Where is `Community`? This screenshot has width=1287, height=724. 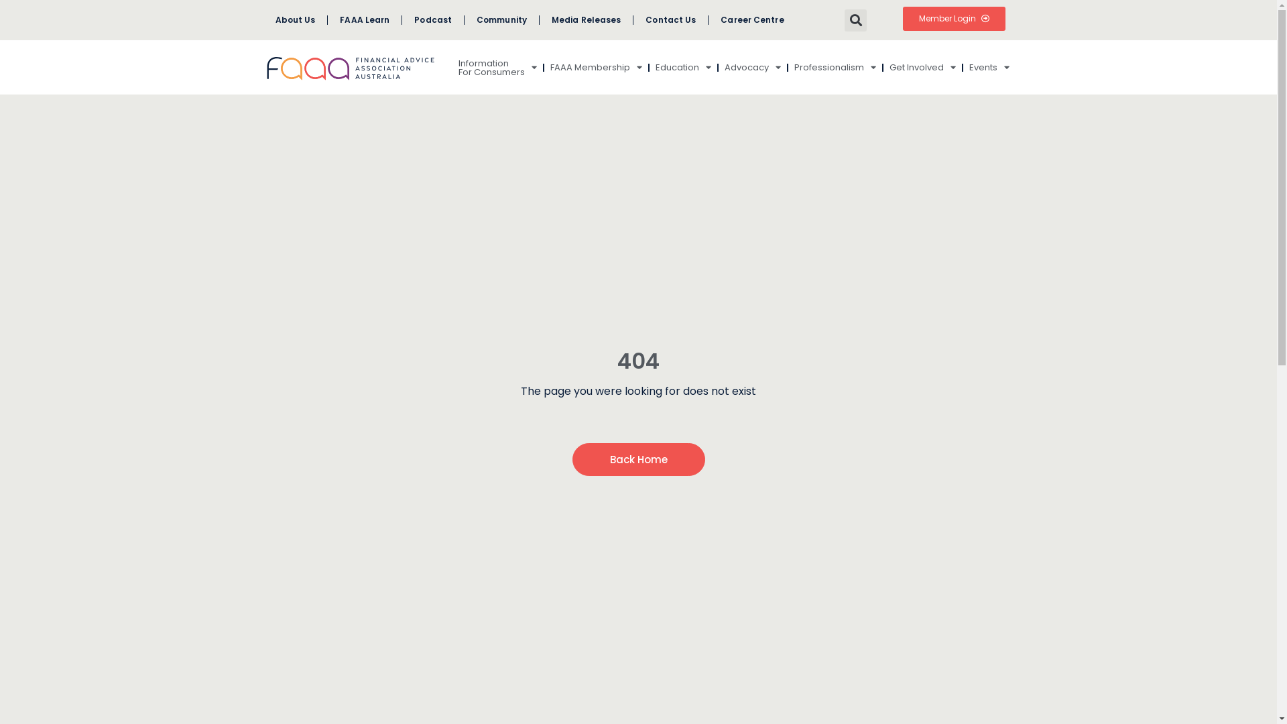
Community is located at coordinates (501, 20).